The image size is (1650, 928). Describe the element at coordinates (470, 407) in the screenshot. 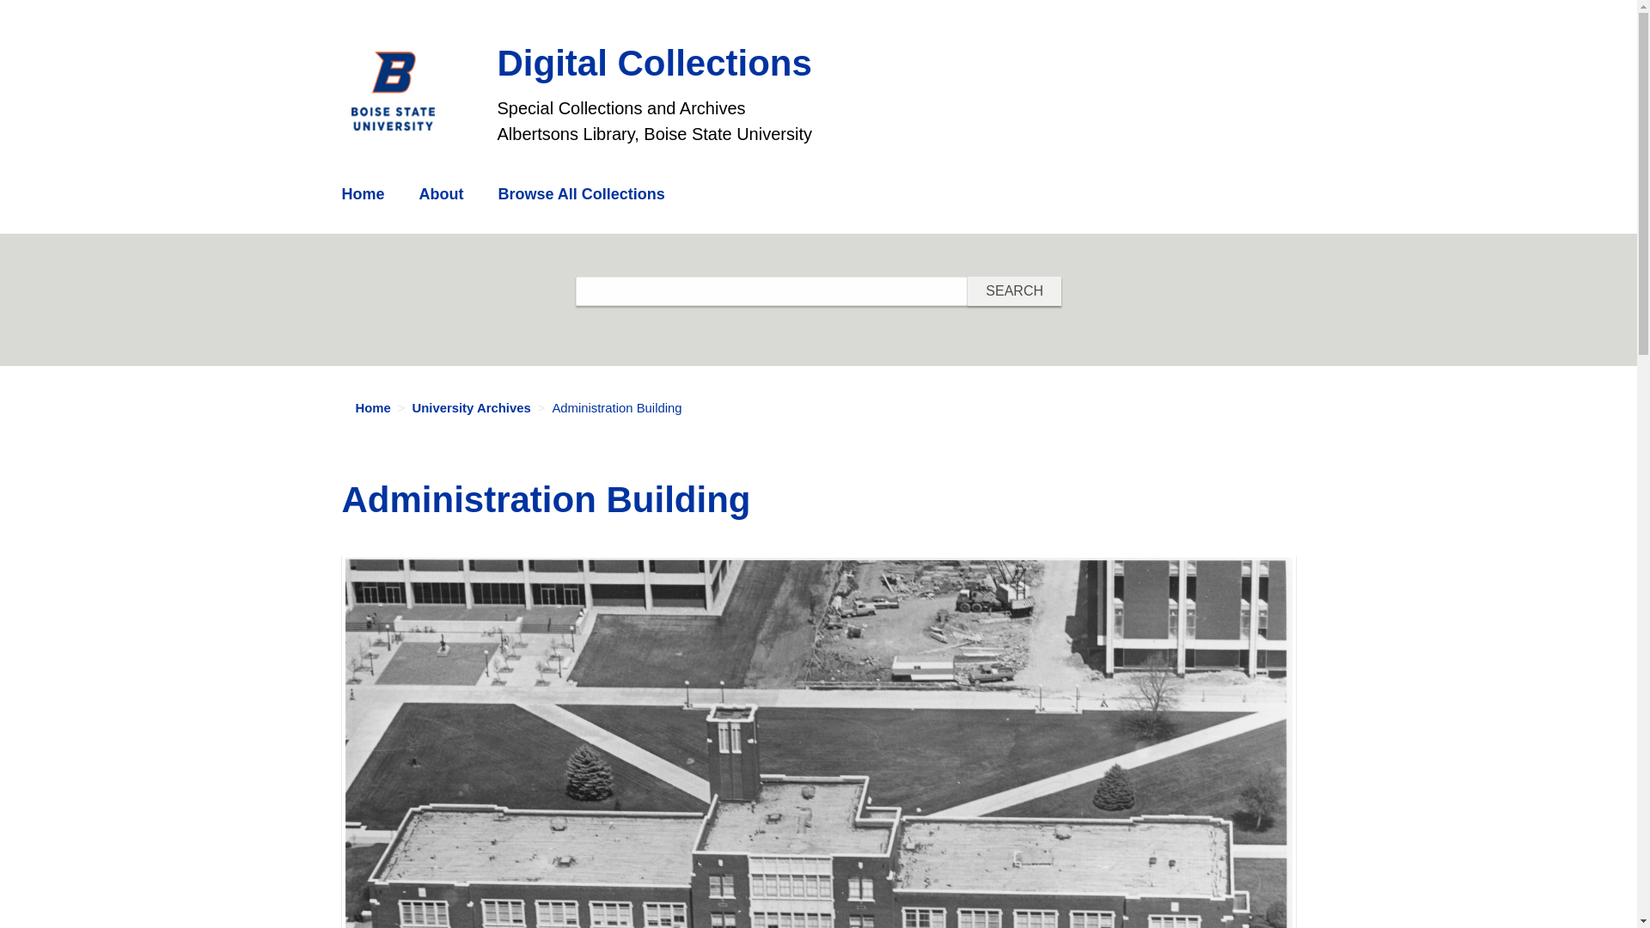

I see `University Archives` at that location.